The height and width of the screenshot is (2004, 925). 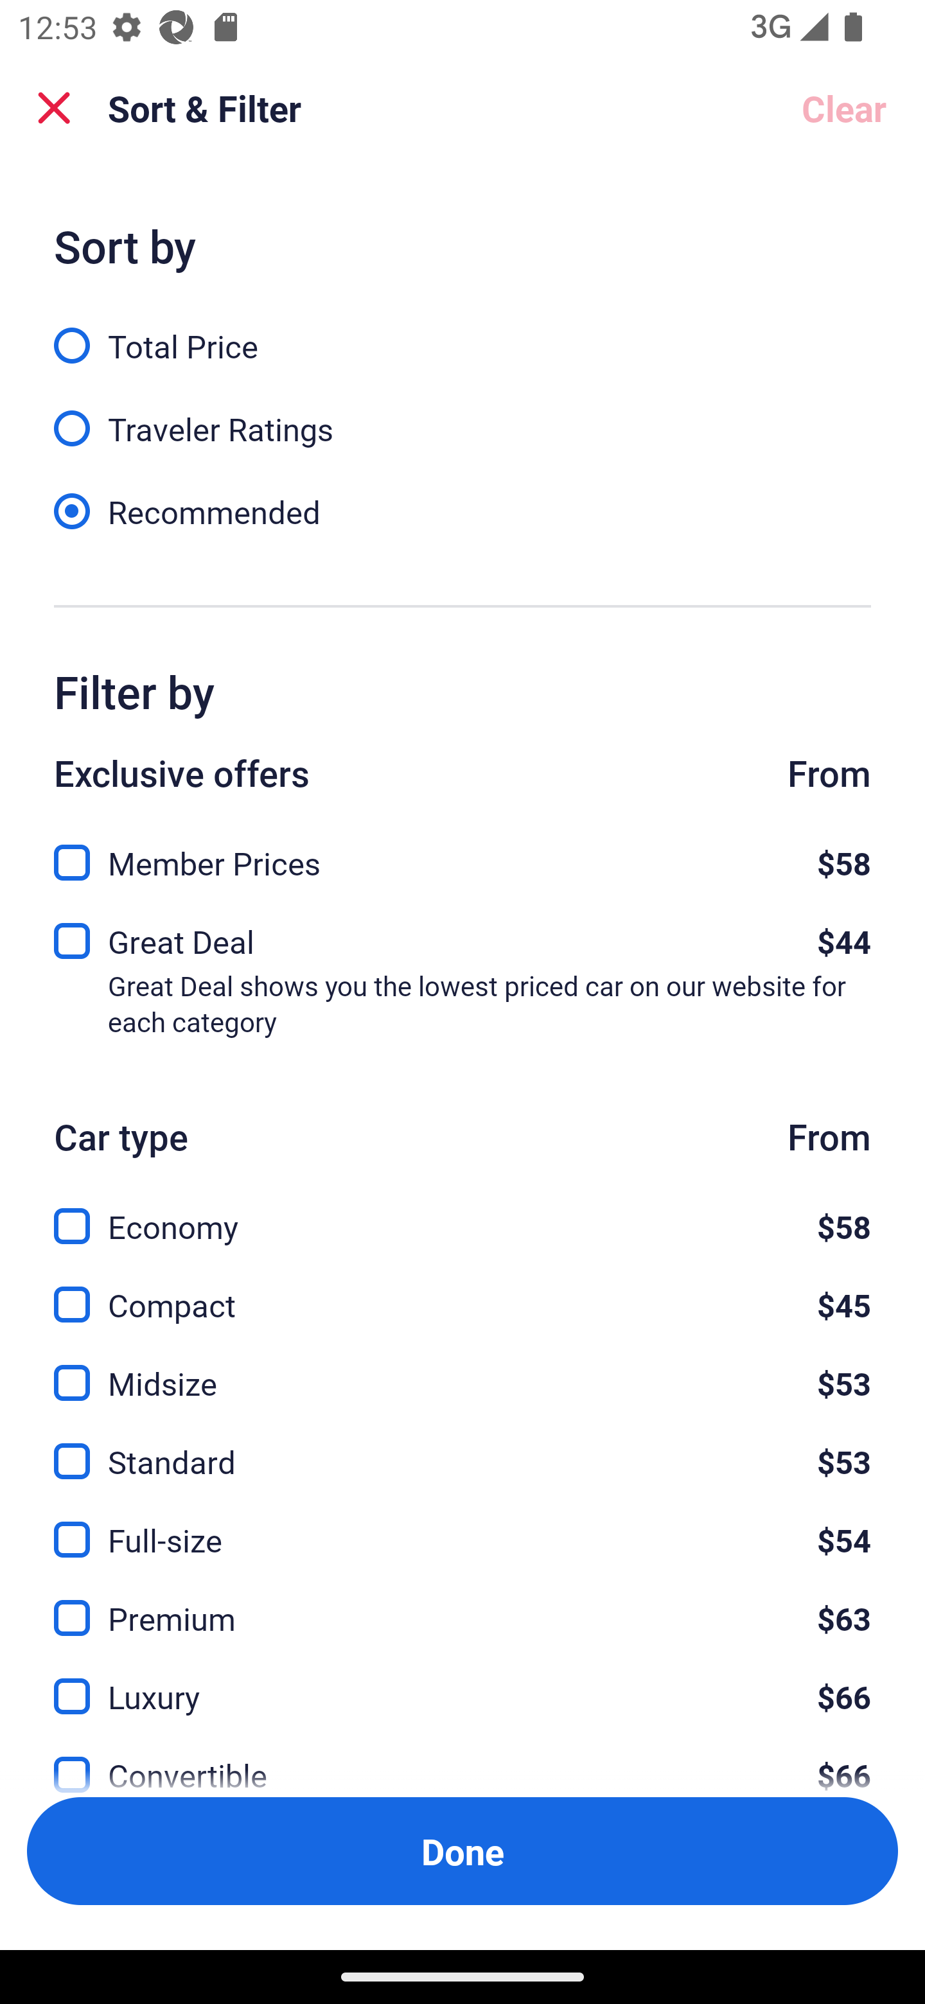 I want to click on Clear, so click(x=844, y=108).